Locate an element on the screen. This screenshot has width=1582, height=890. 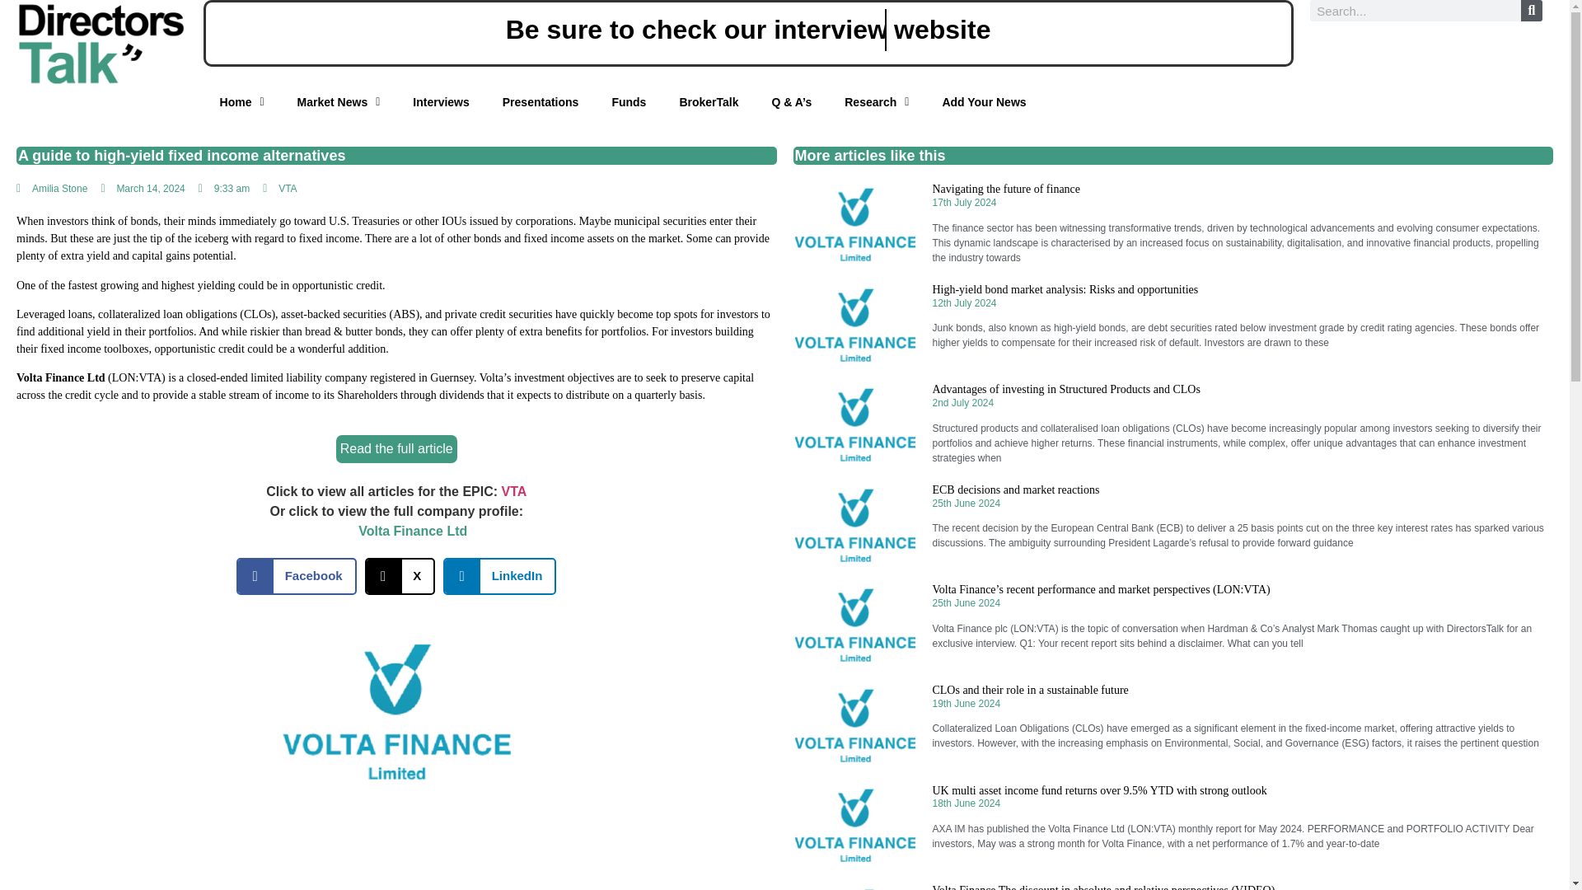
Research is located at coordinates (748, 102).